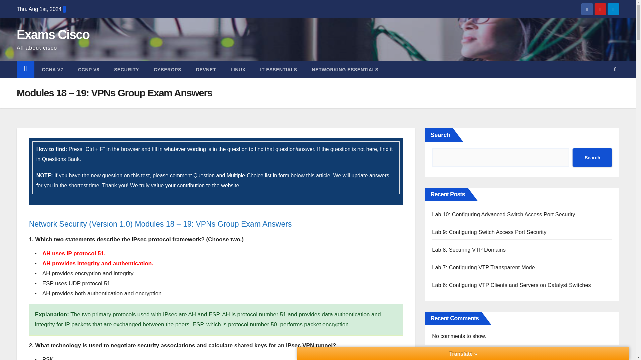  I want to click on Security, so click(127, 69).